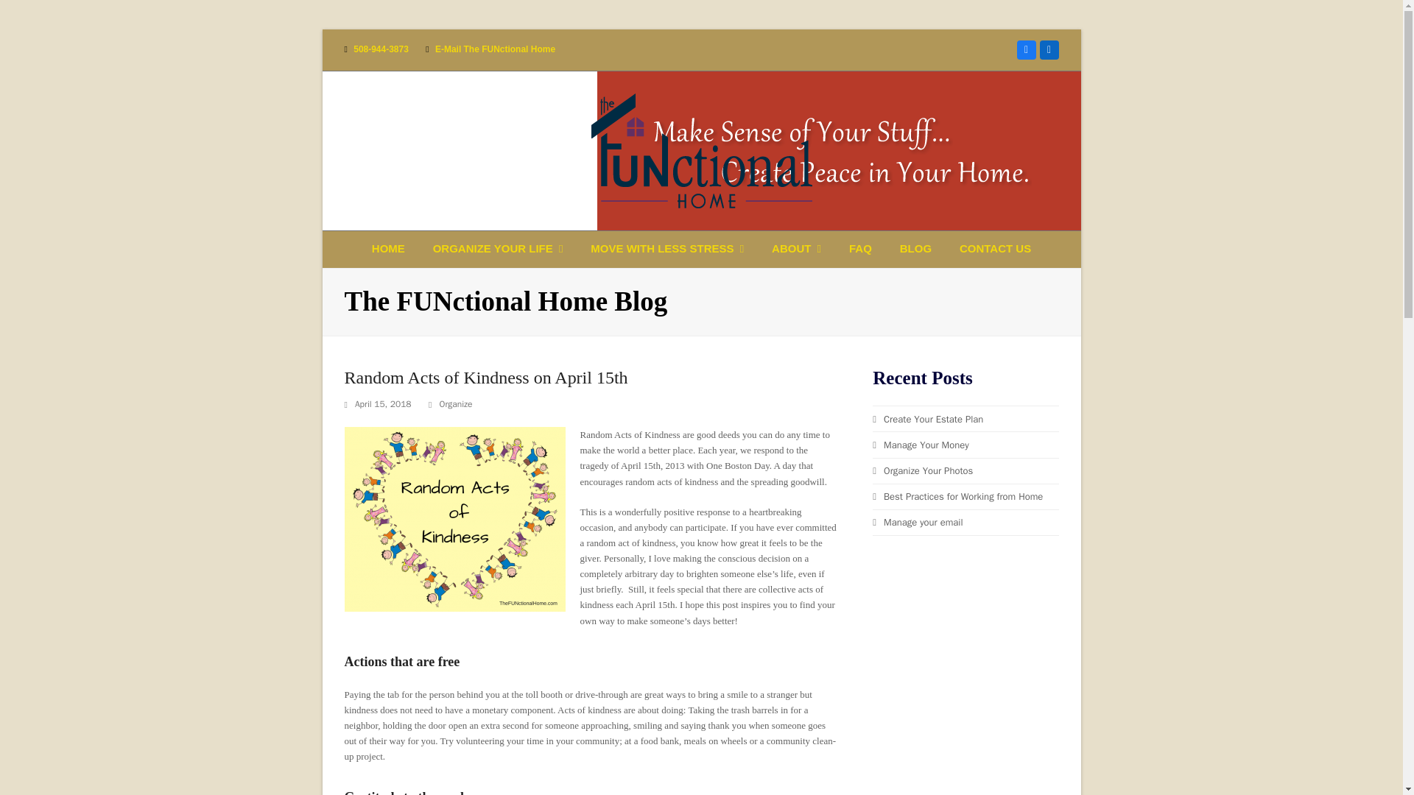  I want to click on Facebook, so click(1025, 50).